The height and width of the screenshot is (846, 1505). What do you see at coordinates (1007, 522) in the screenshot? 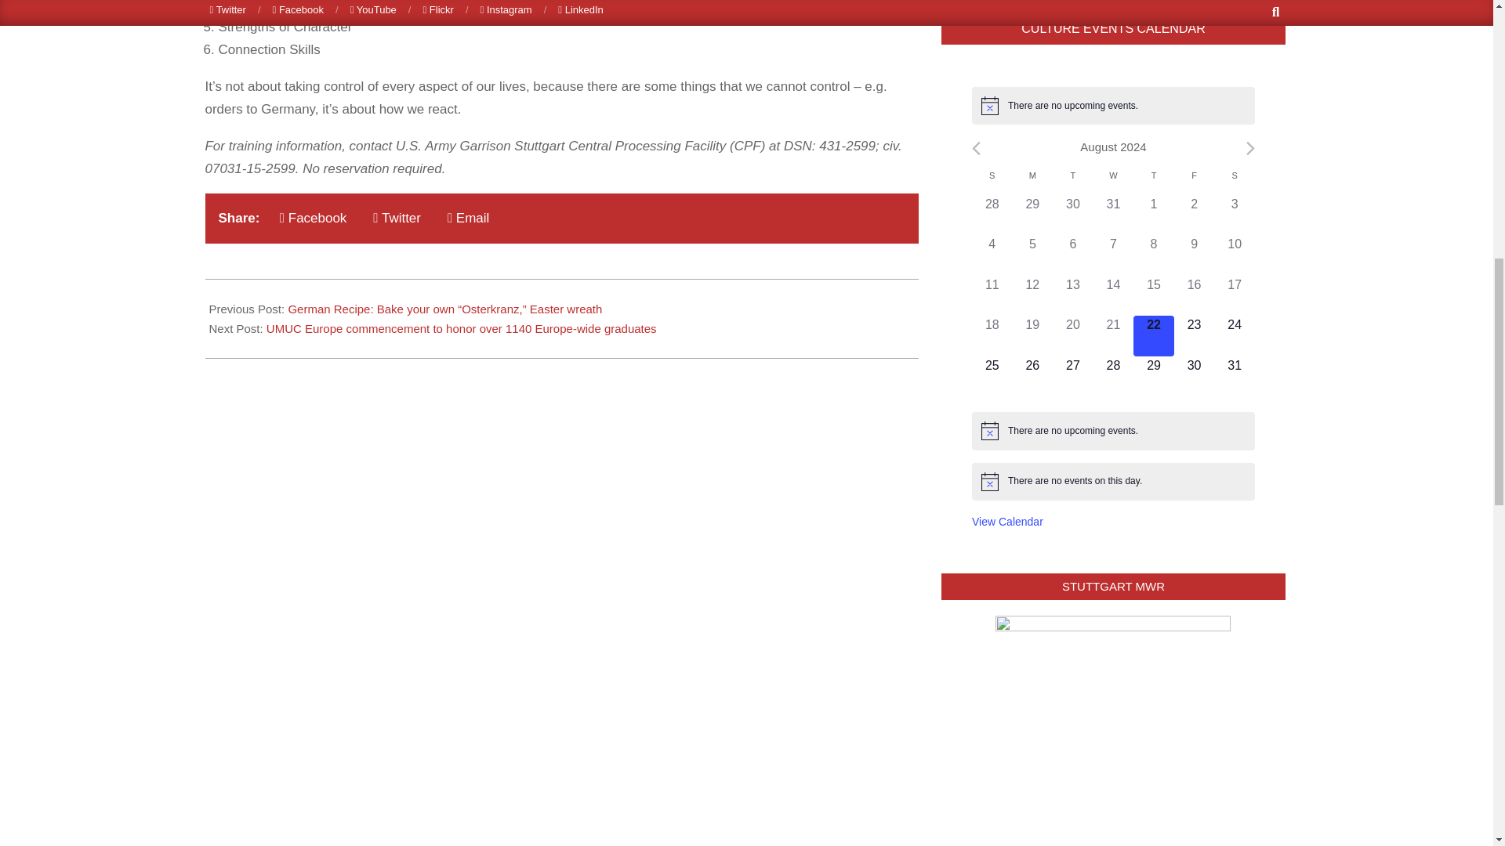
I see `View more events.` at bounding box center [1007, 522].